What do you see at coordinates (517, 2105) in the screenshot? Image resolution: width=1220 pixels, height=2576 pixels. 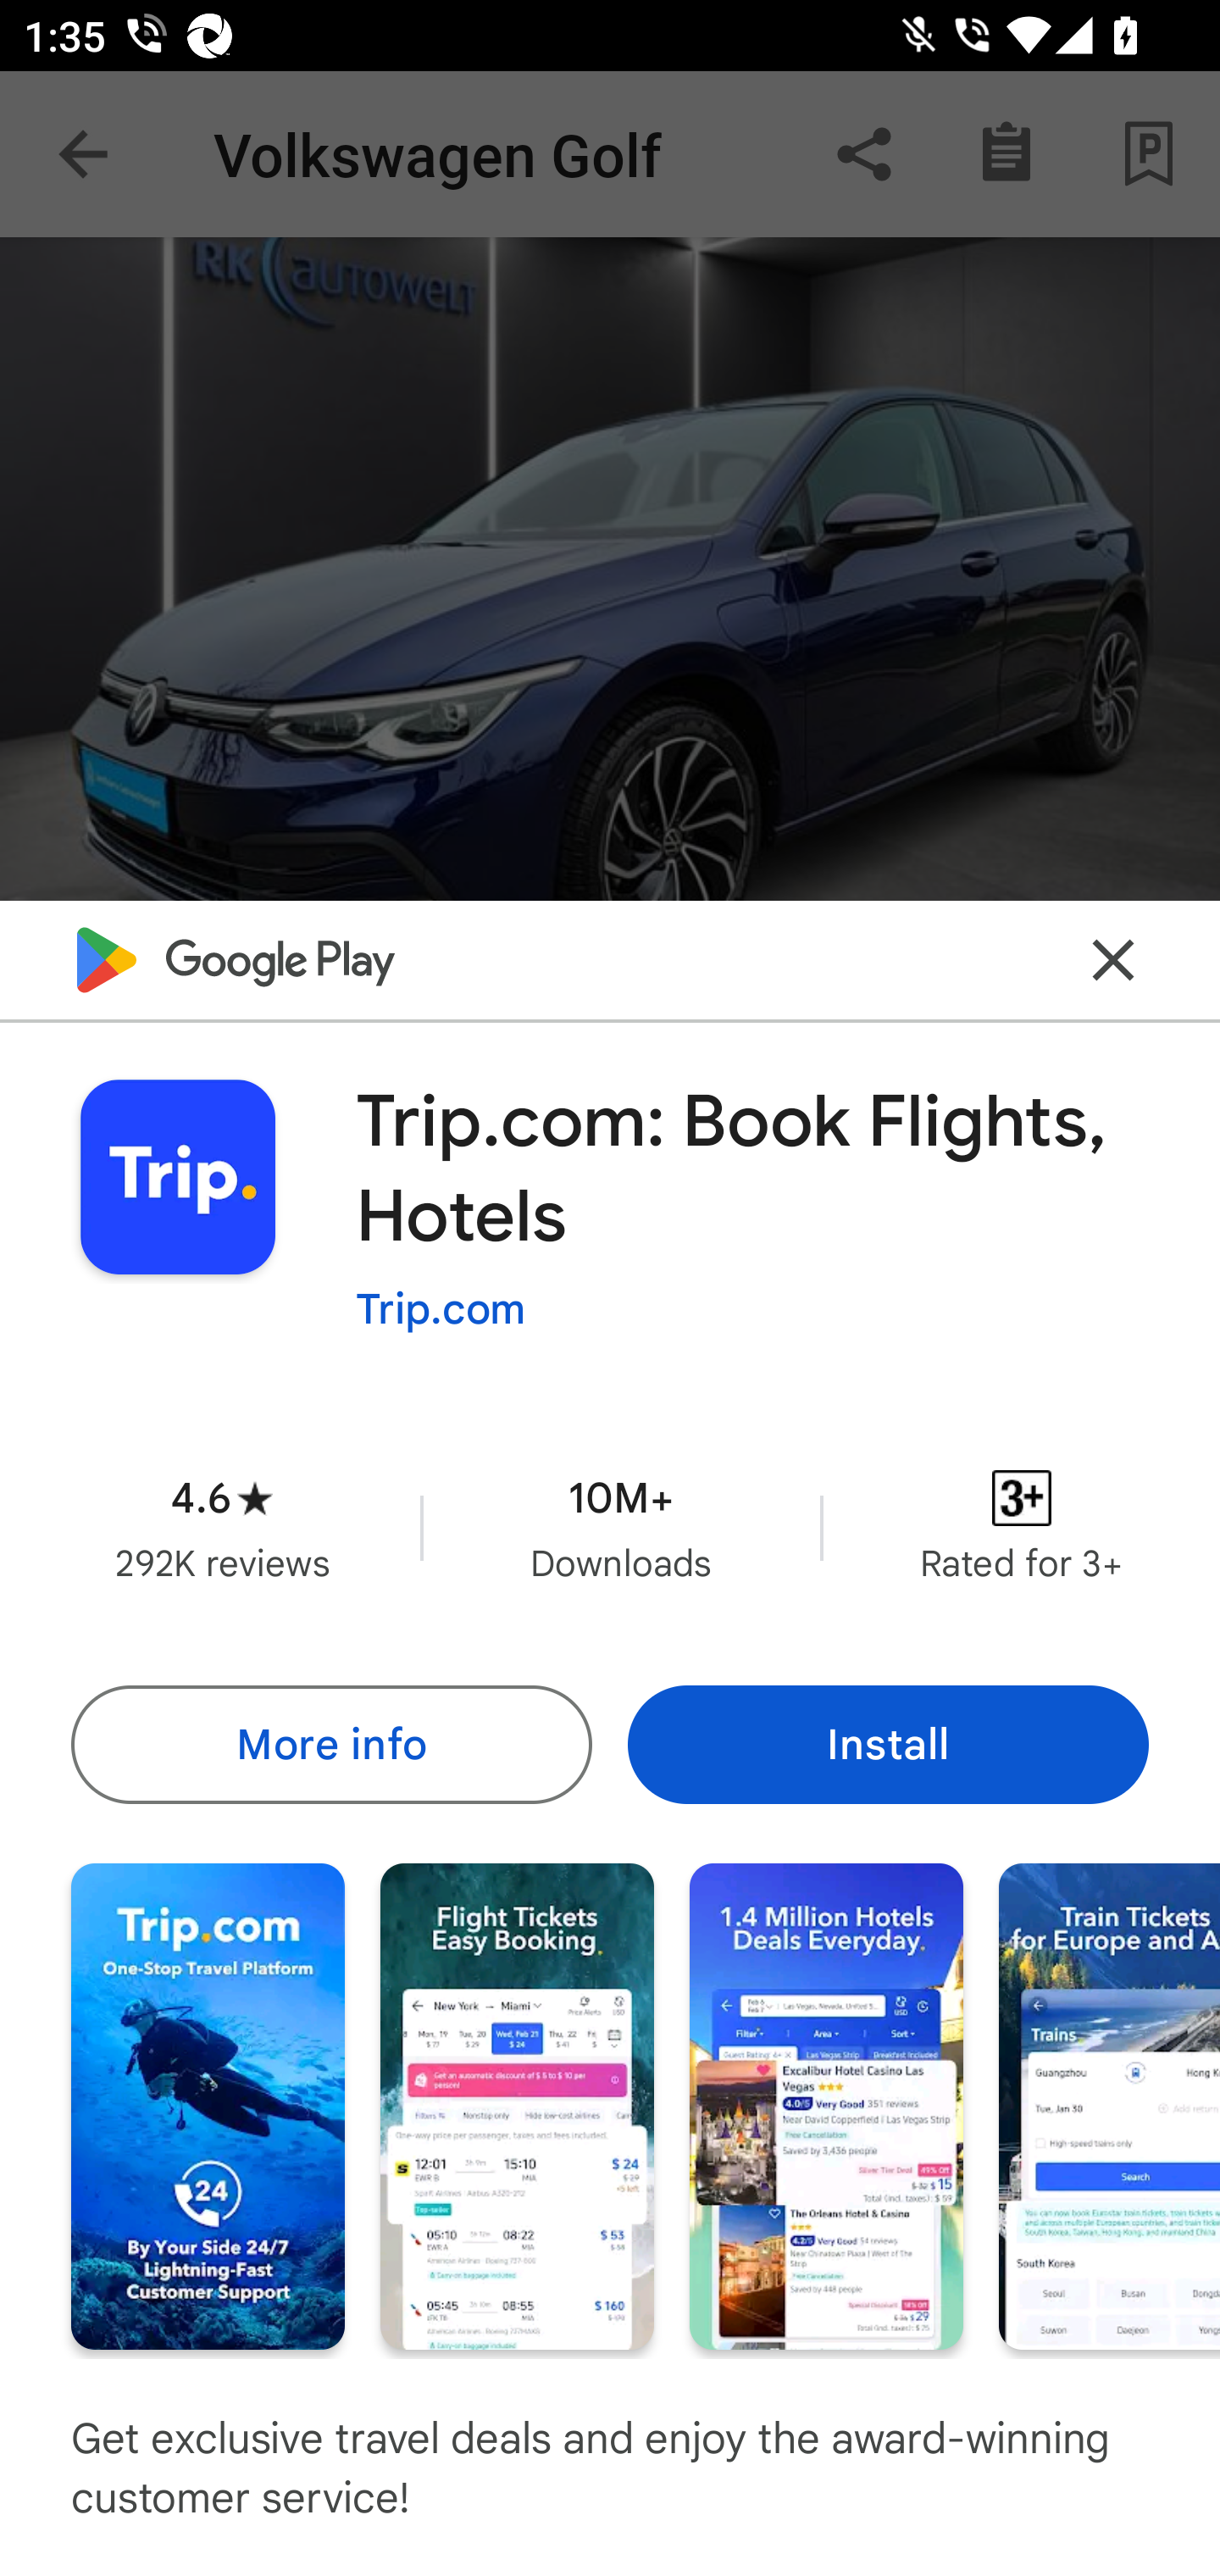 I see `Screenshot "2" of "8"` at bounding box center [517, 2105].